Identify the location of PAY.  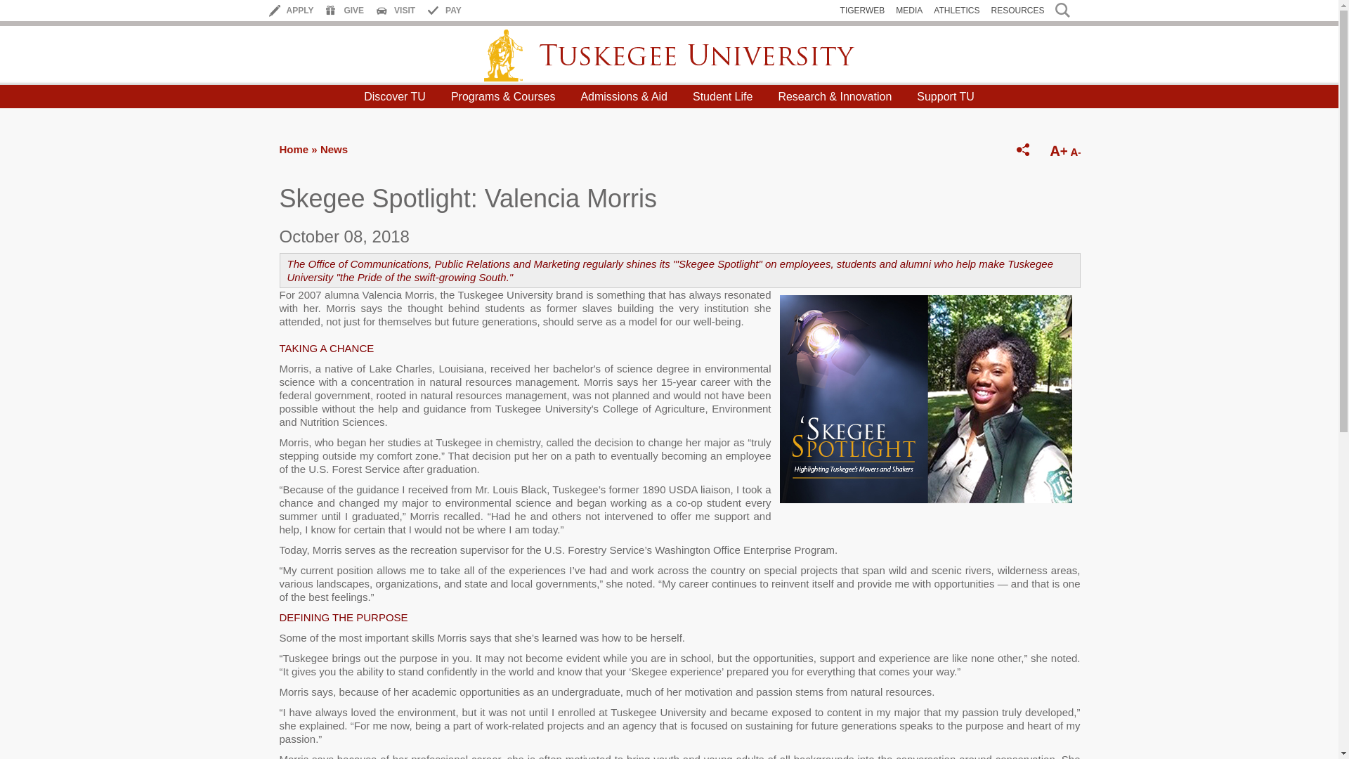
(452, 10).